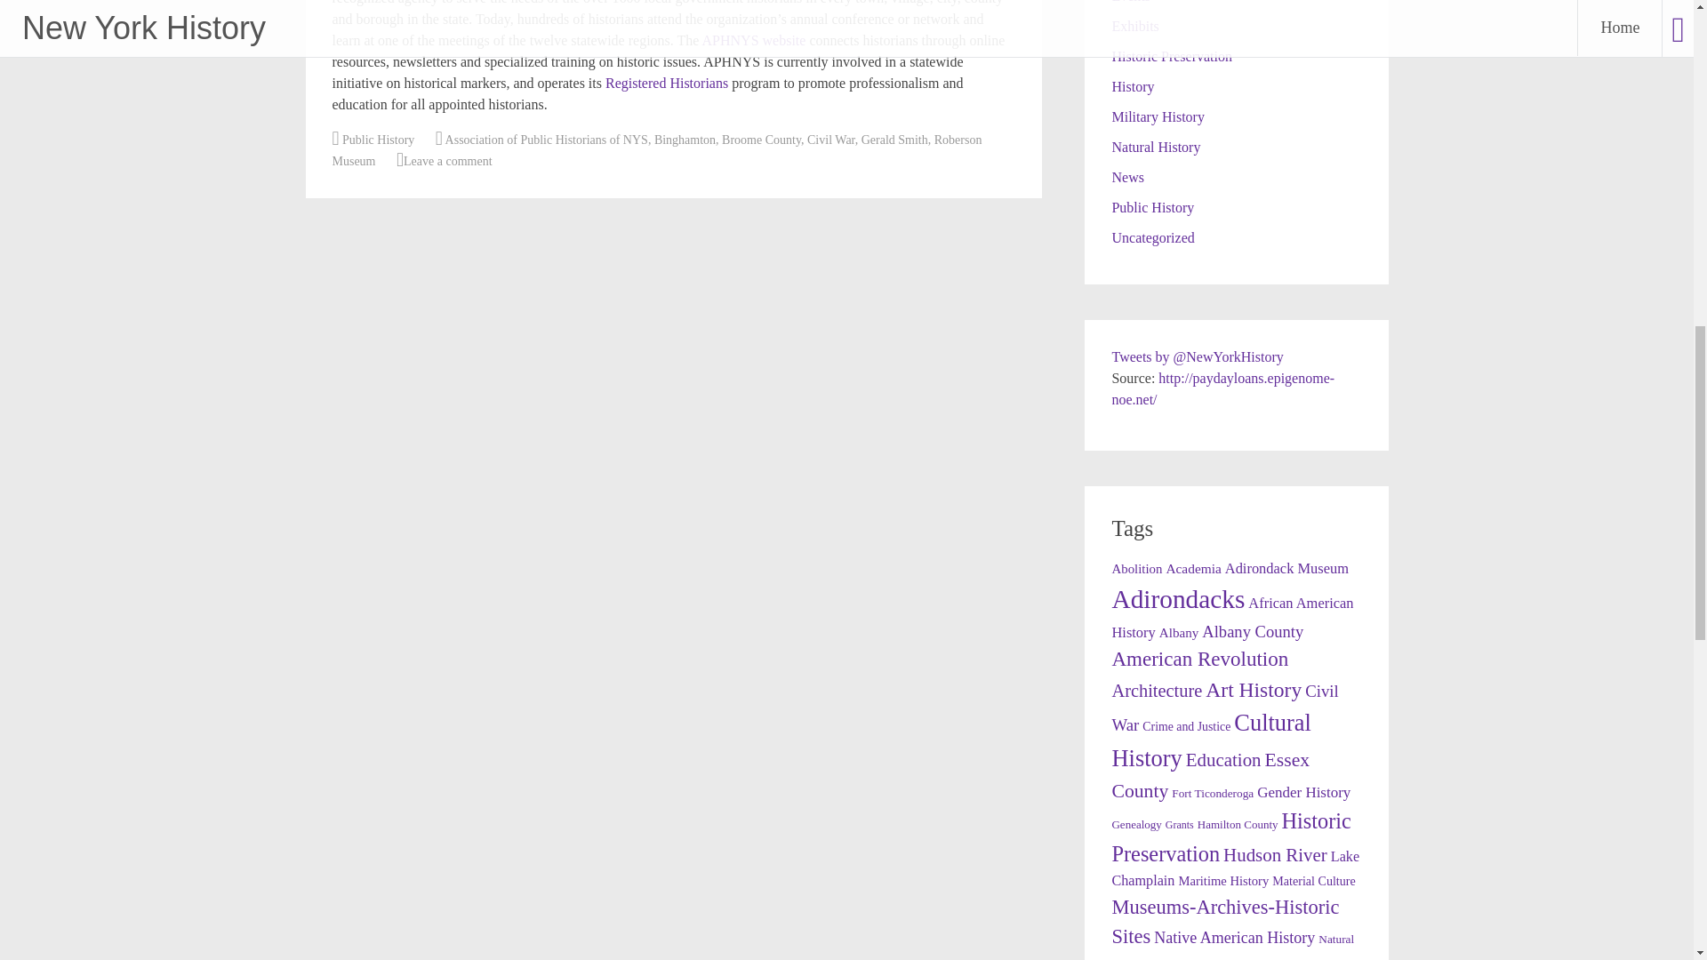 The width and height of the screenshot is (1707, 960). Describe the element at coordinates (1132, 85) in the screenshot. I see `History` at that location.